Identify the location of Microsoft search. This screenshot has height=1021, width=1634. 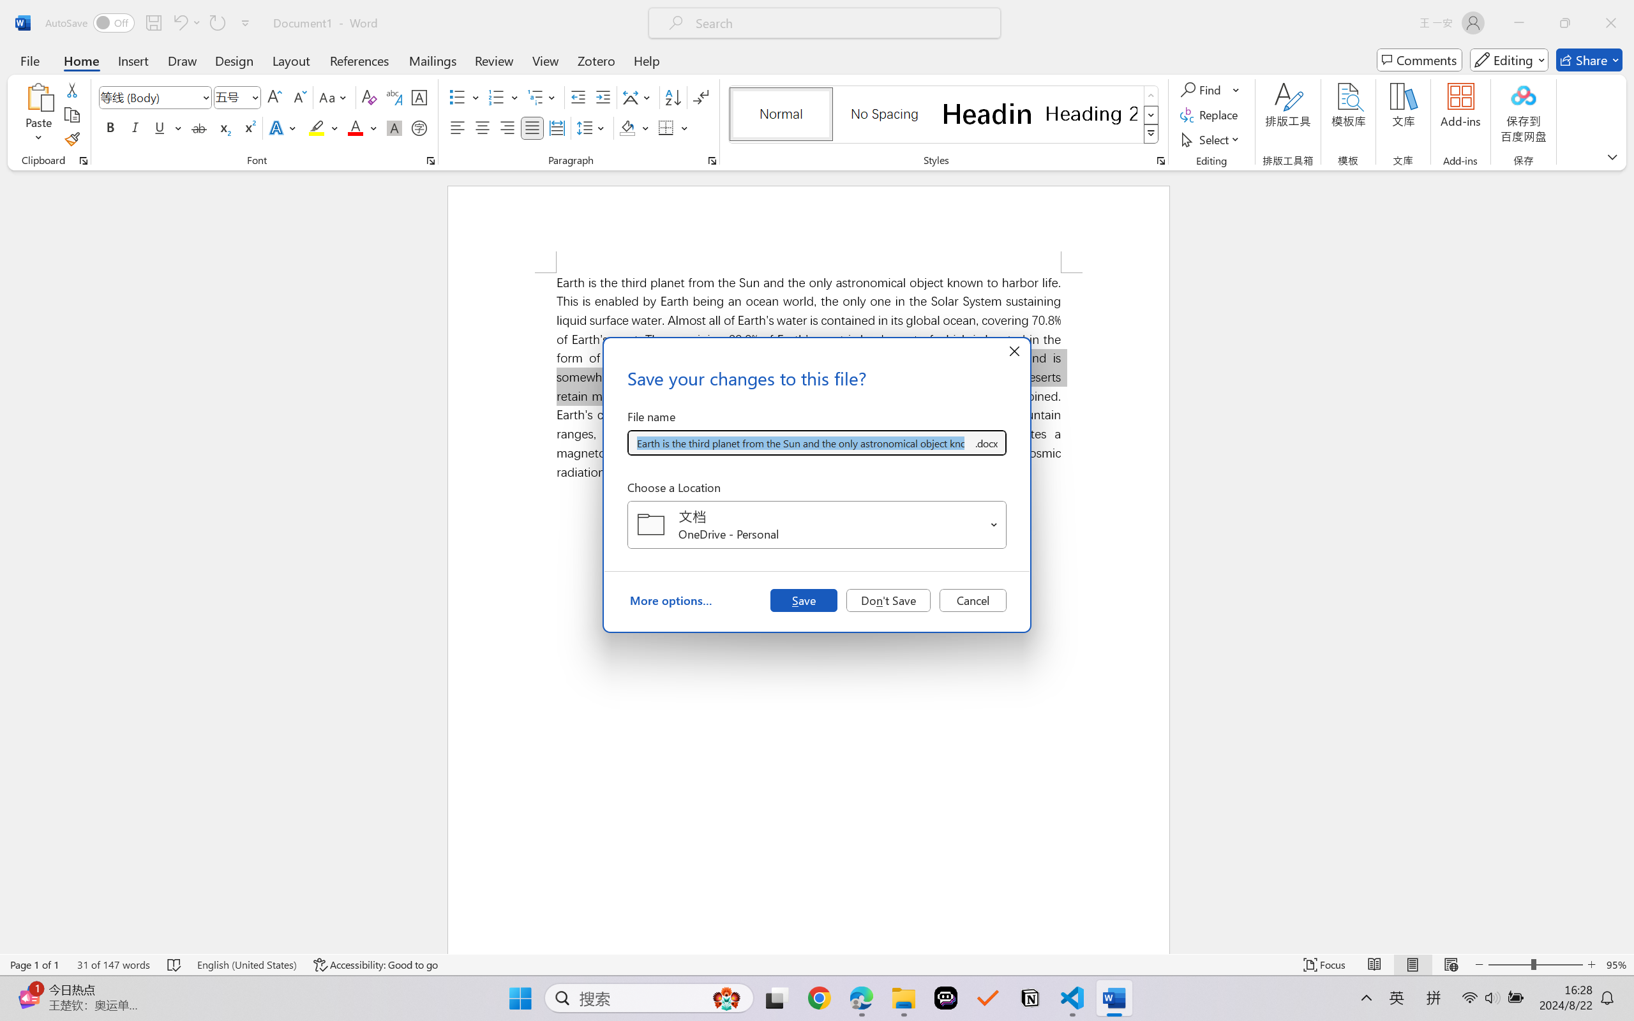
(841, 23).